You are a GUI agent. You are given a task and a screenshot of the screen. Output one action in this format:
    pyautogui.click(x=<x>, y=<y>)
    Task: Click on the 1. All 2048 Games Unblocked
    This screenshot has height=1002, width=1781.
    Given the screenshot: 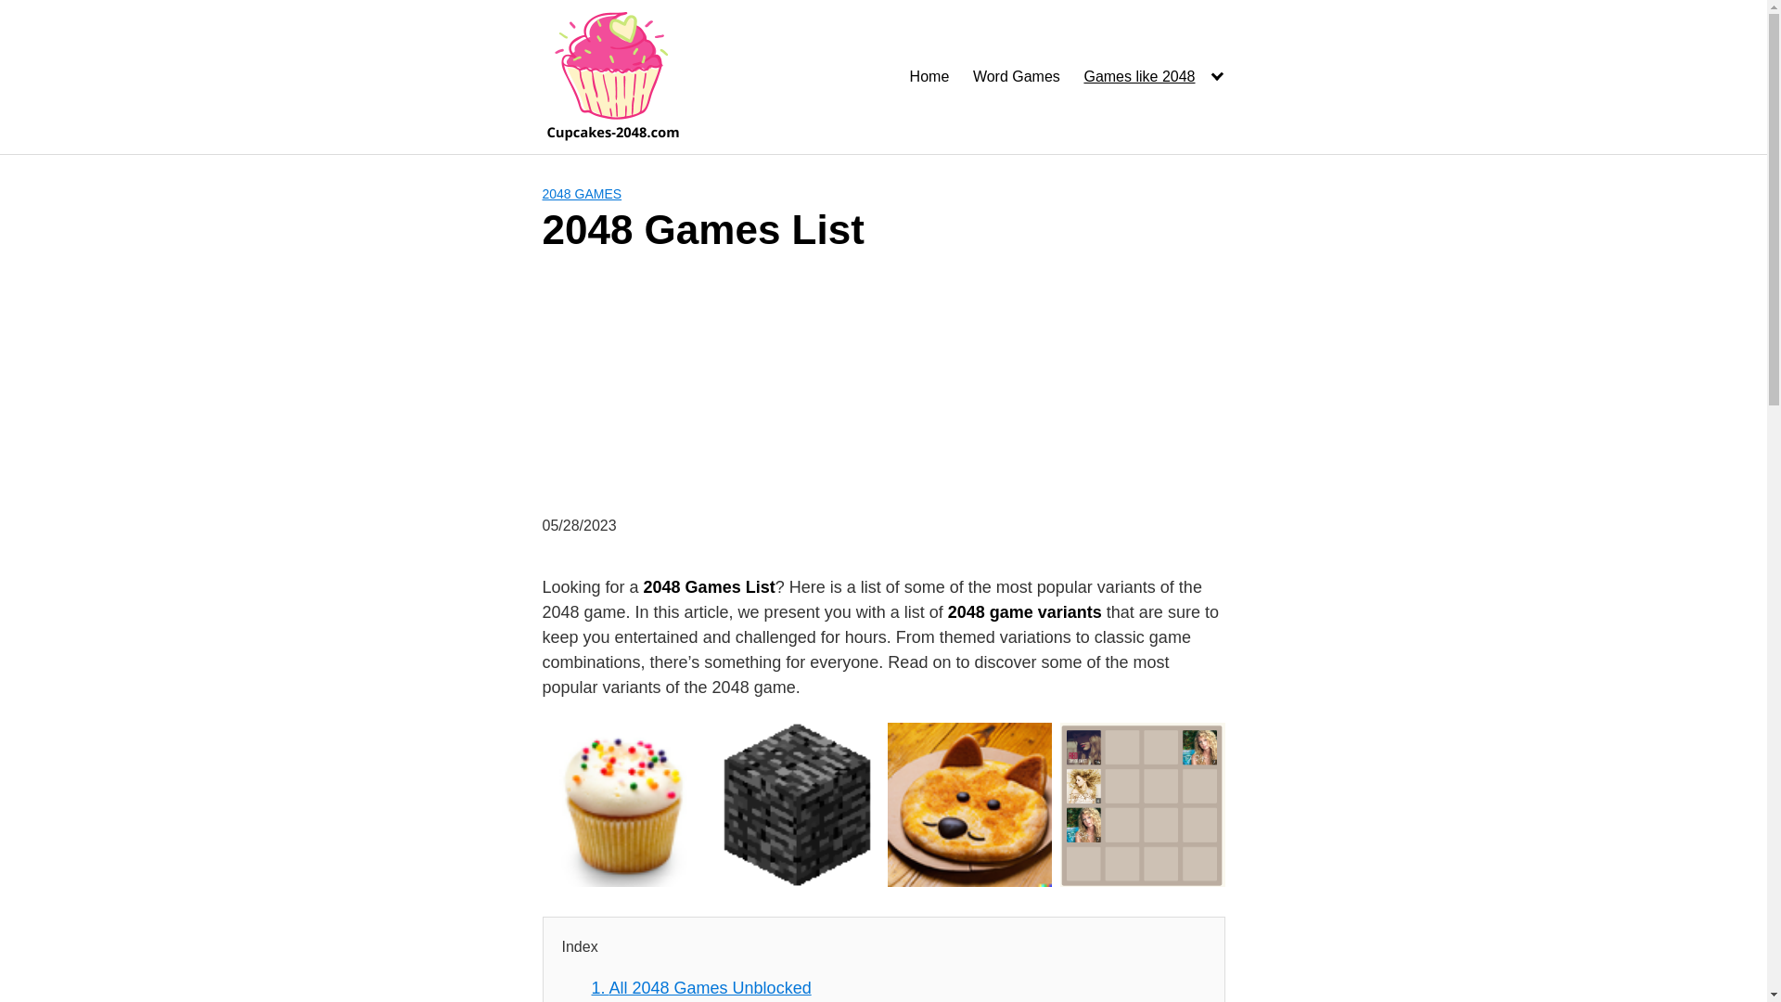 What is the action you would take?
    pyautogui.click(x=701, y=987)
    